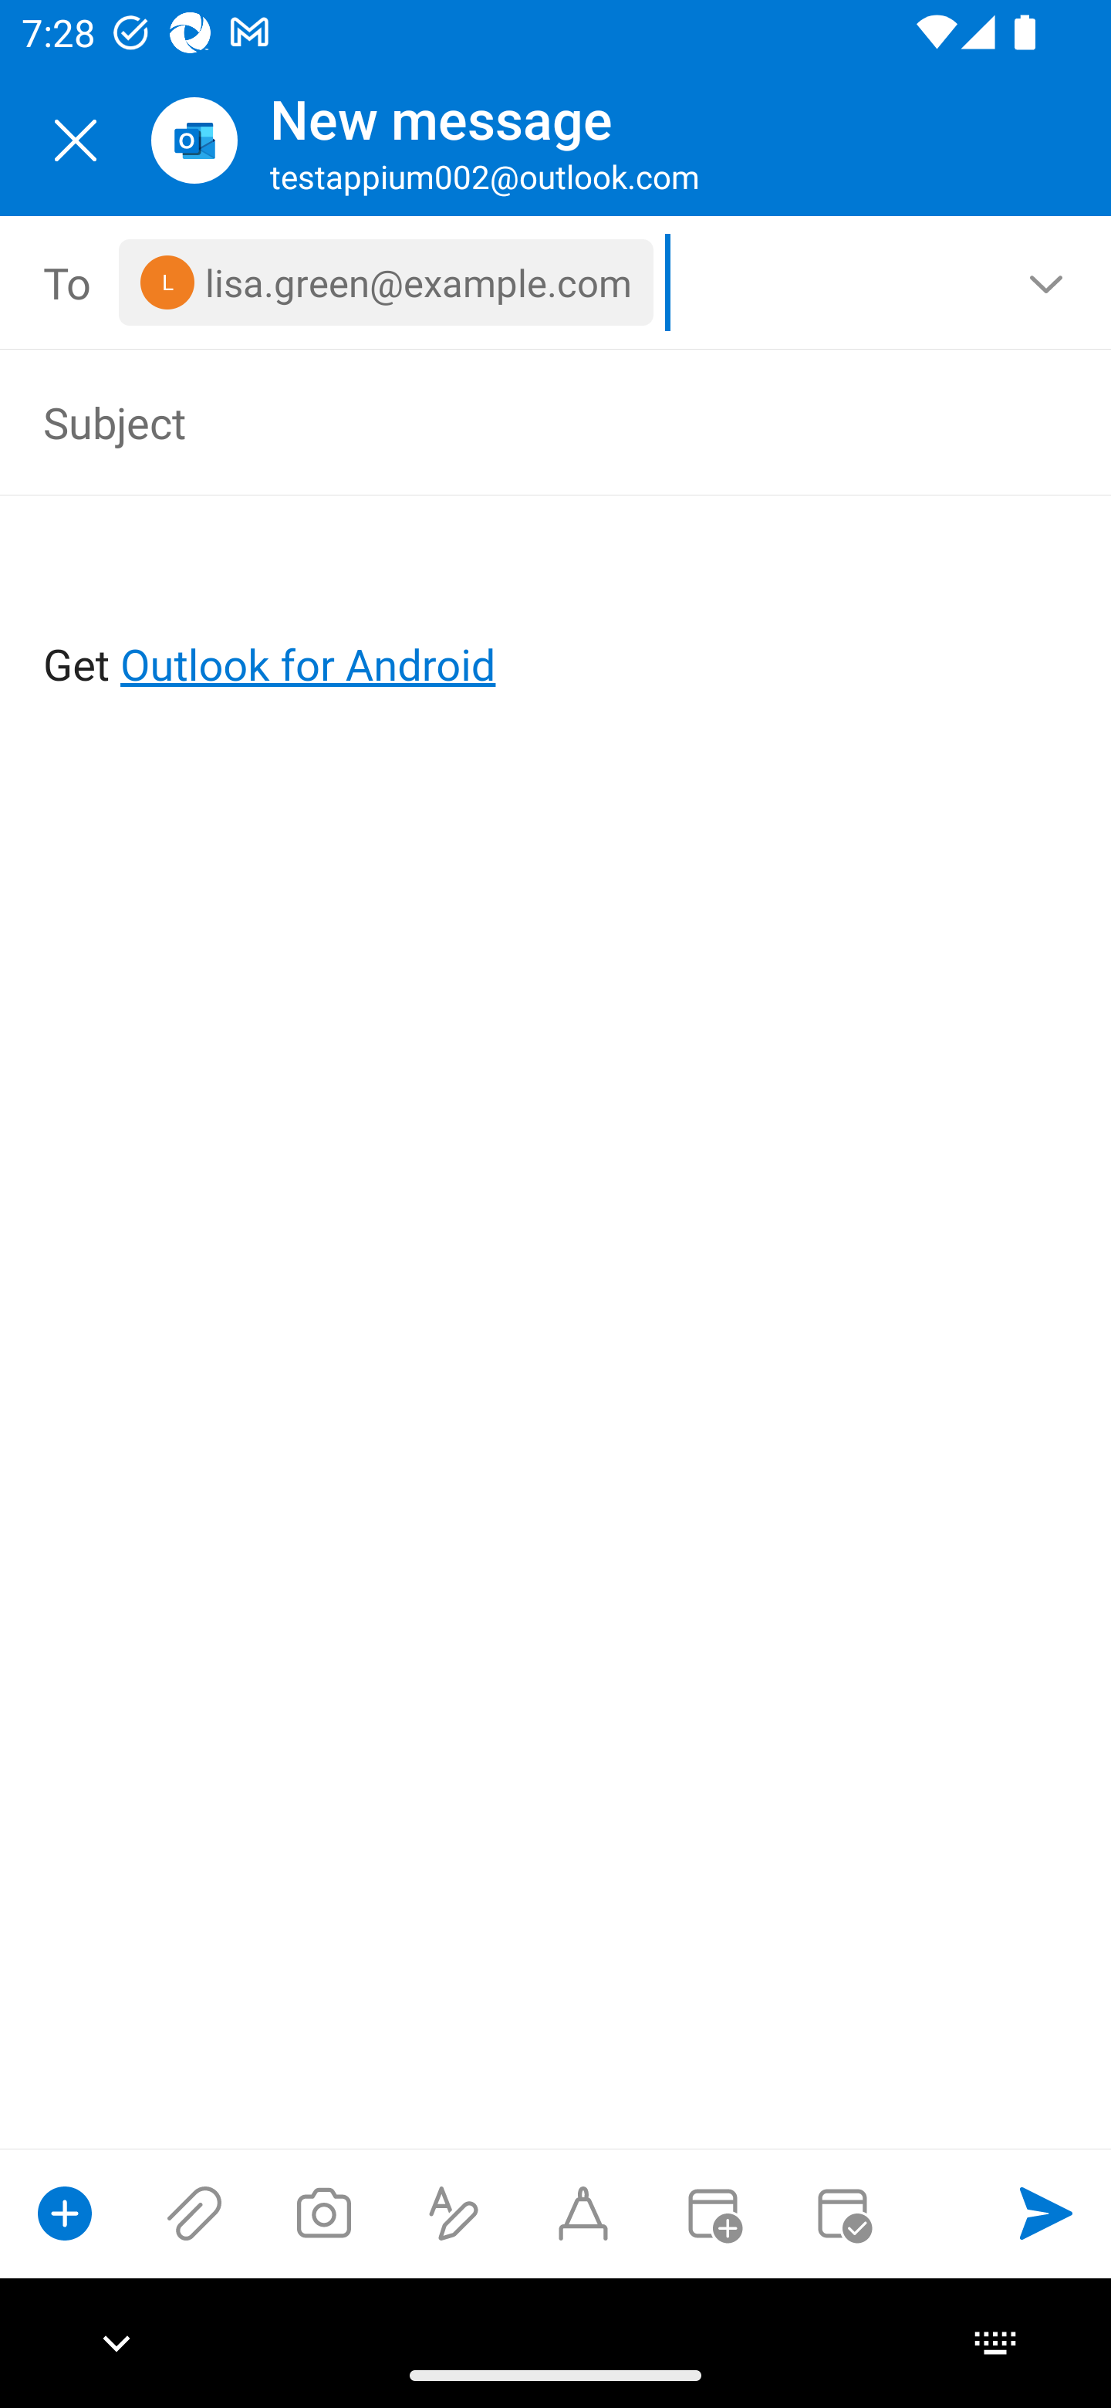 The image size is (1111, 2408). Describe the element at coordinates (512, 421) in the screenshot. I see `Subject` at that location.